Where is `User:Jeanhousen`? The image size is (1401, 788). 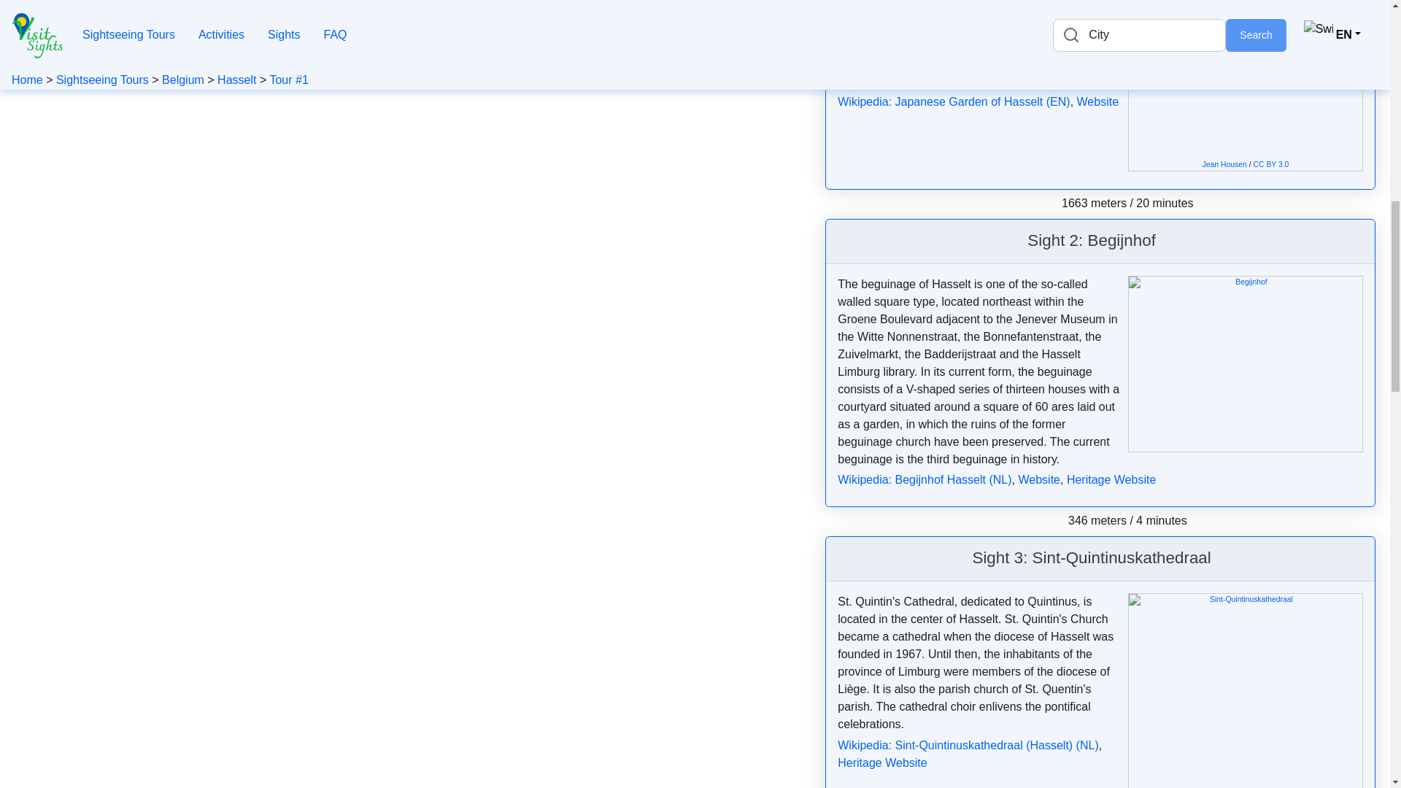 User:Jeanhousen is located at coordinates (1224, 165).